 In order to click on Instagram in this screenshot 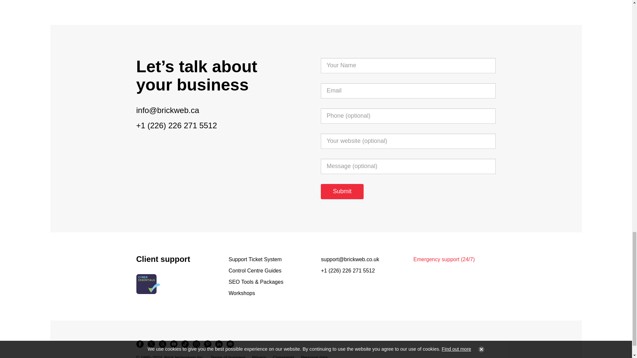, I will do `click(196, 344)`.